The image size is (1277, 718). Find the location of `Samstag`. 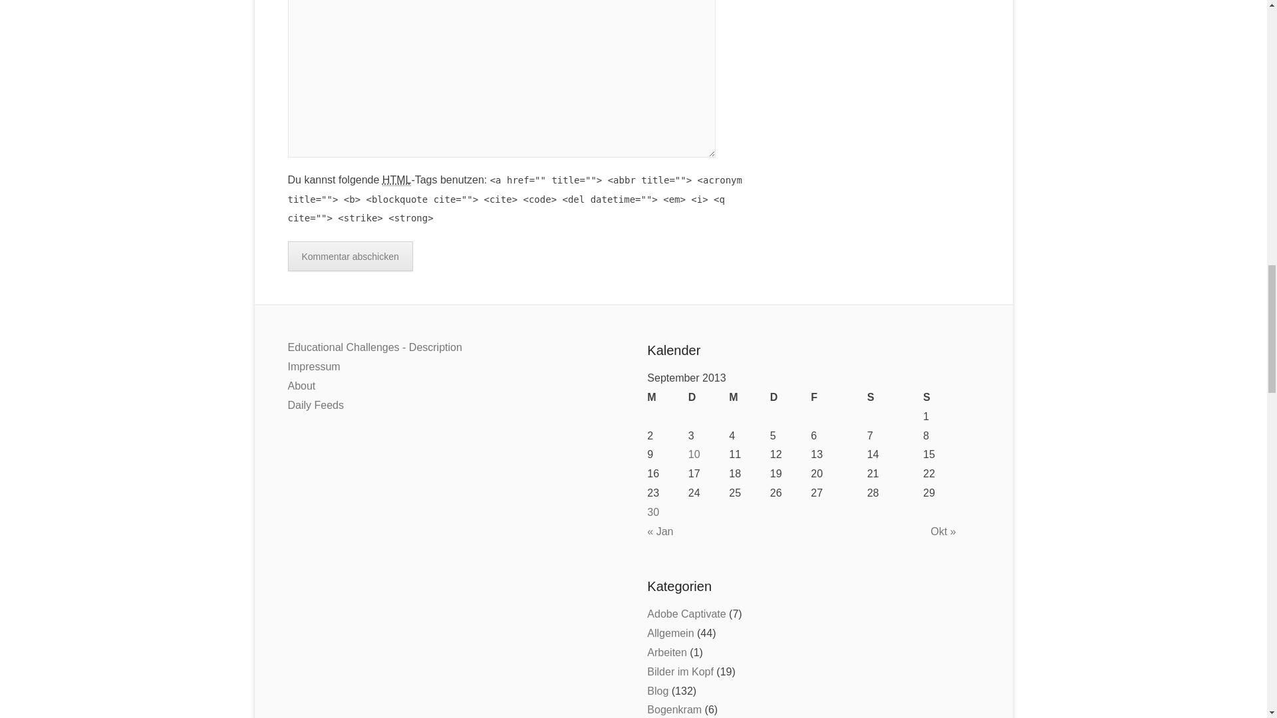

Samstag is located at coordinates (895, 398).